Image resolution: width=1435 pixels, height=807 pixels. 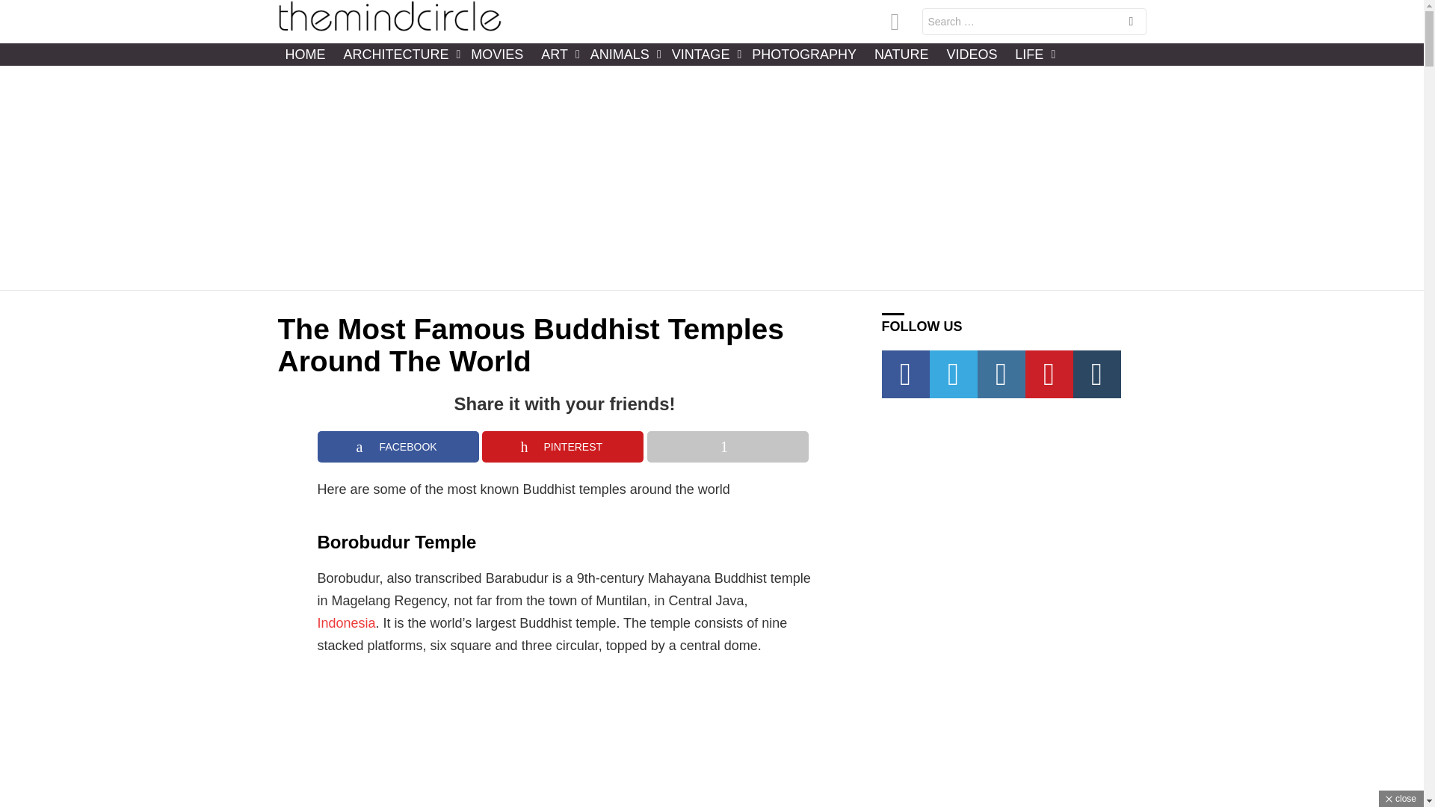 What do you see at coordinates (562, 446) in the screenshot?
I see `Share on Pinterest` at bounding box center [562, 446].